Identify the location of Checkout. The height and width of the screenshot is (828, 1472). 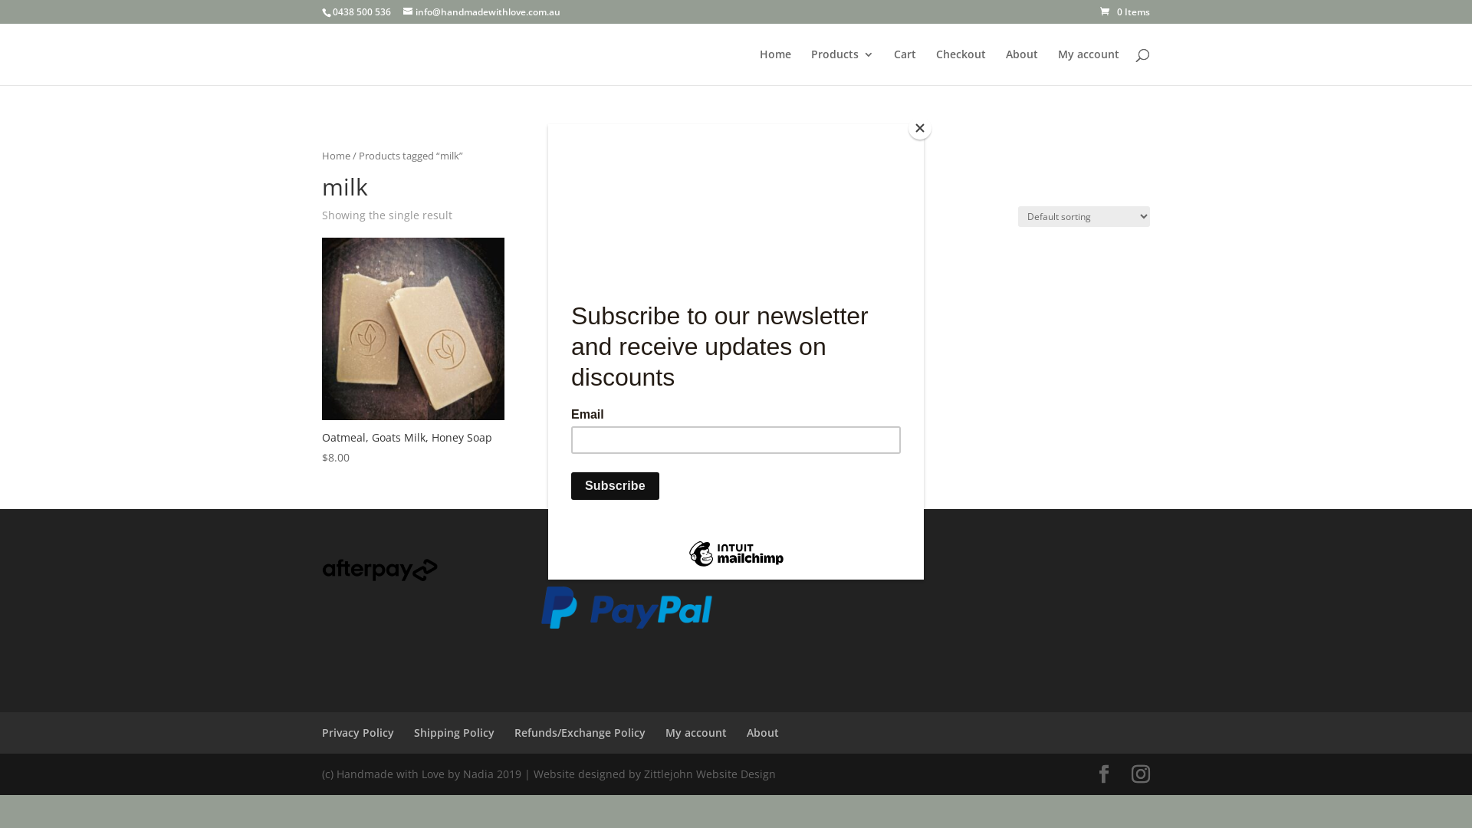
(961, 67).